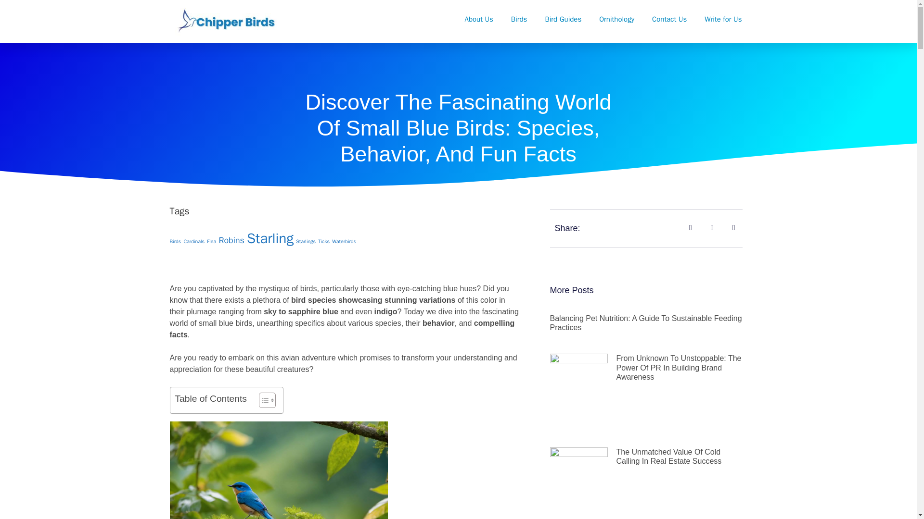 The width and height of the screenshot is (924, 519). What do you see at coordinates (323, 241) in the screenshot?
I see `Ticks` at bounding box center [323, 241].